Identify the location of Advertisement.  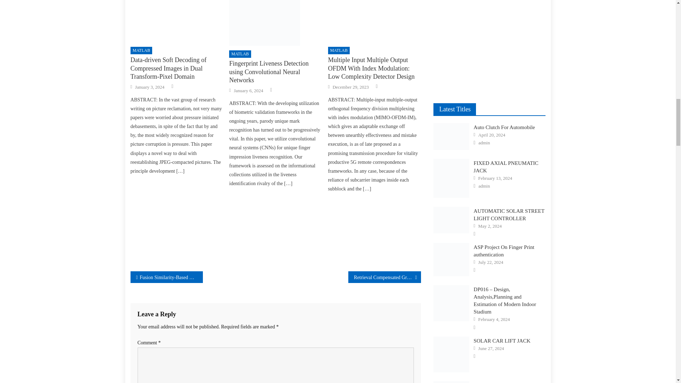
(375, 21).